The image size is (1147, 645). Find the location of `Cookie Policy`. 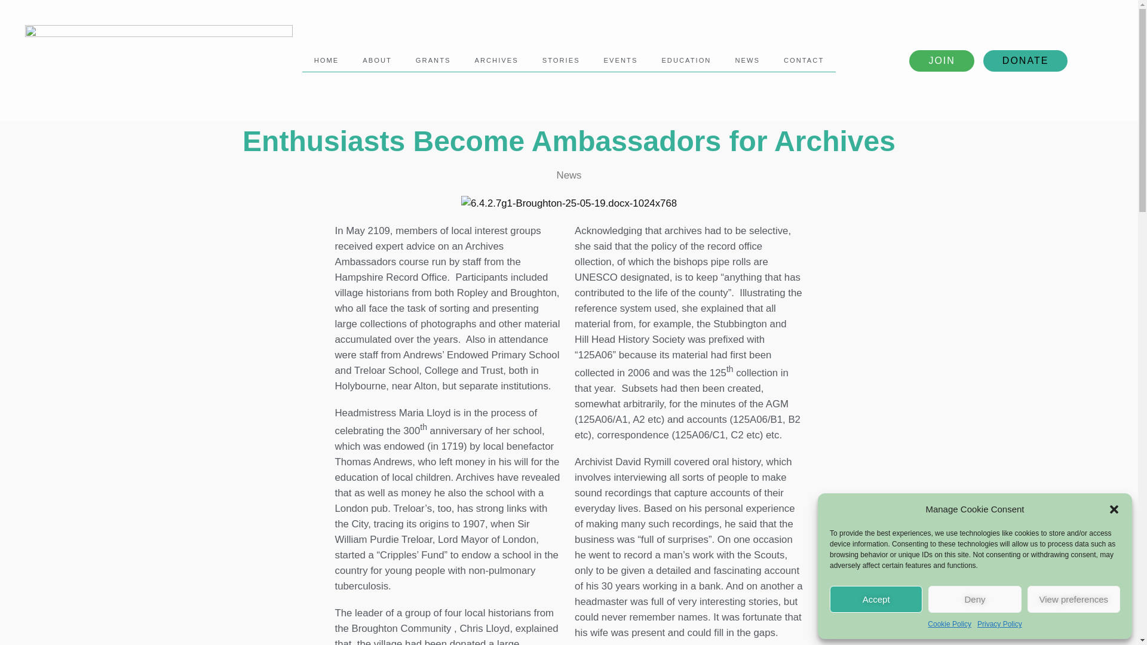

Cookie Policy is located at coordinates (950, 624).